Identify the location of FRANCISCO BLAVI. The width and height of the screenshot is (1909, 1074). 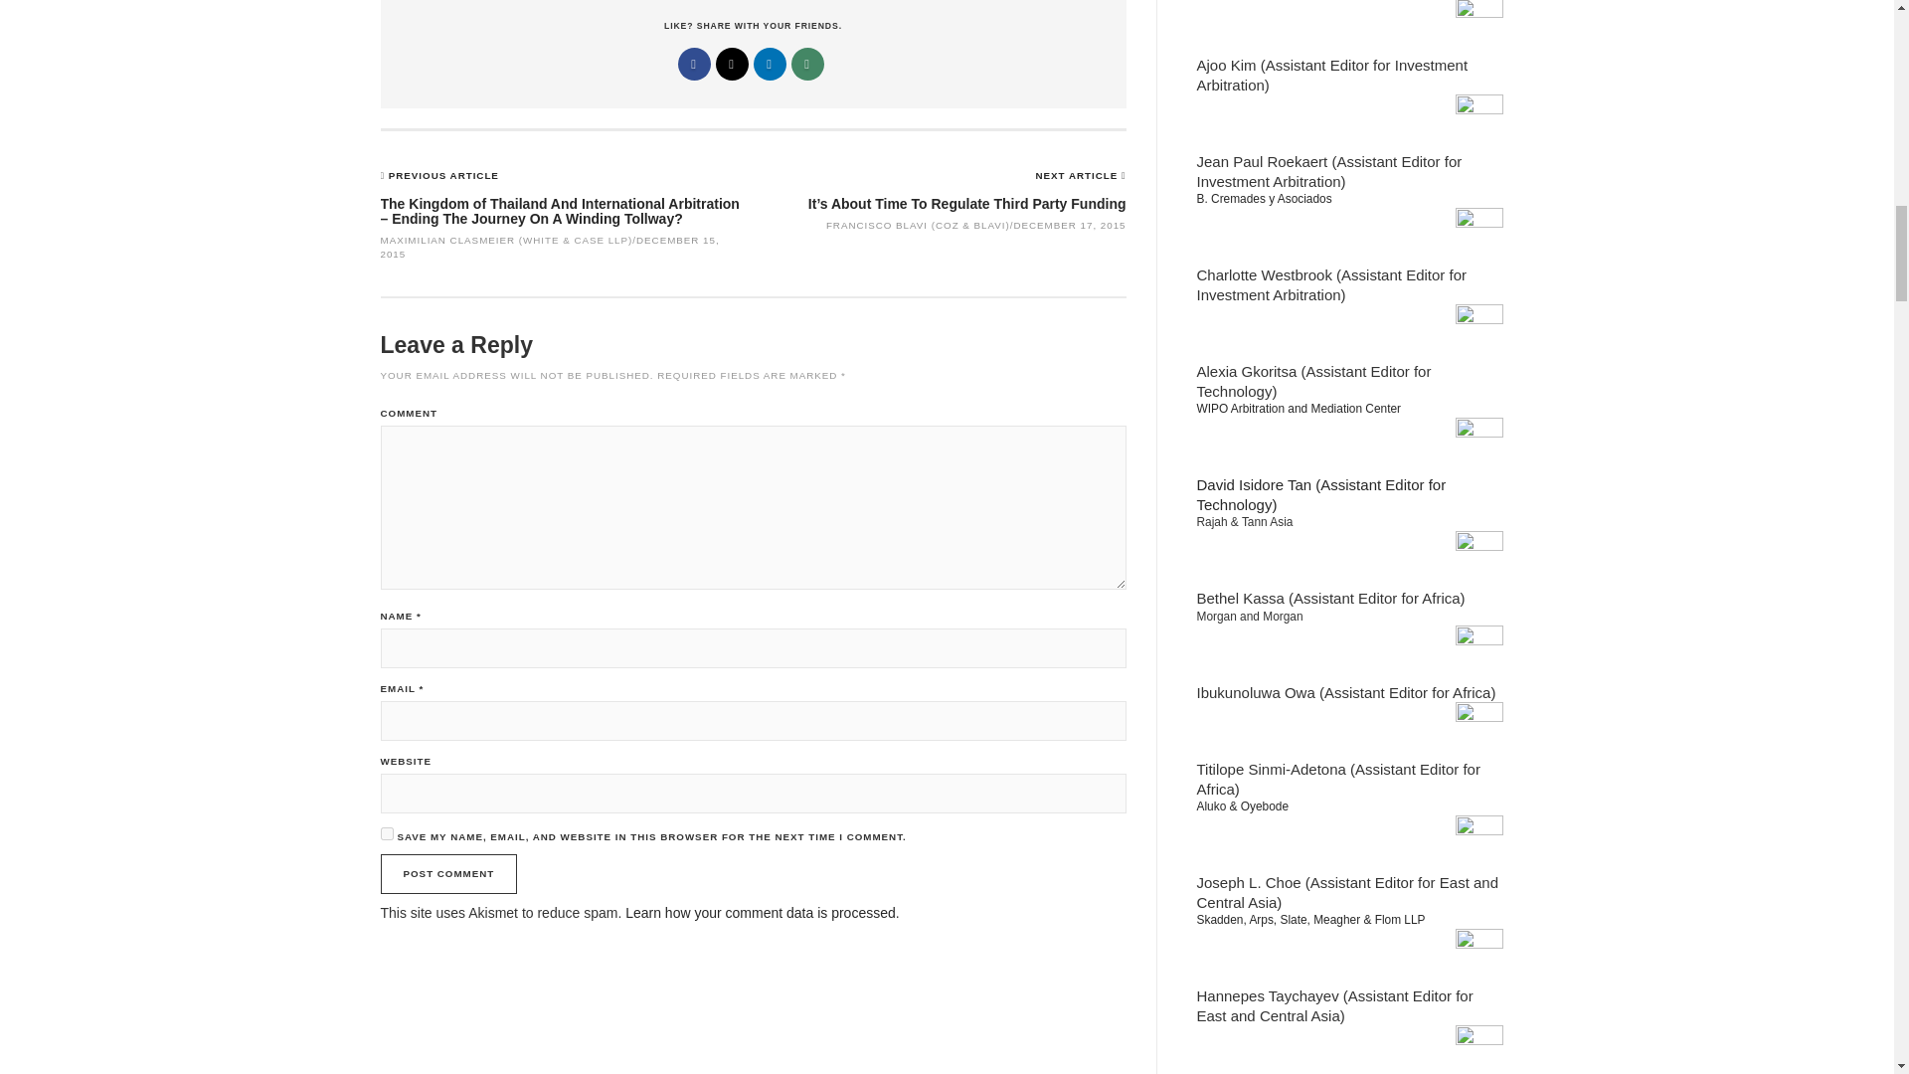
(877, 225).